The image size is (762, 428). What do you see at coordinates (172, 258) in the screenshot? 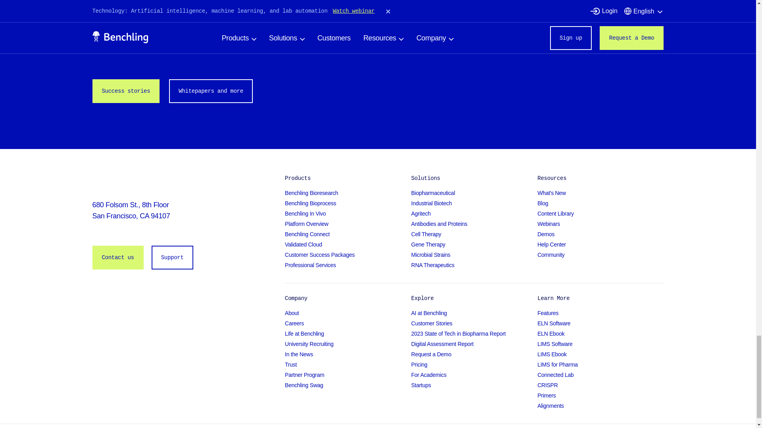
I see `Support` at bounding box center [172, 258].